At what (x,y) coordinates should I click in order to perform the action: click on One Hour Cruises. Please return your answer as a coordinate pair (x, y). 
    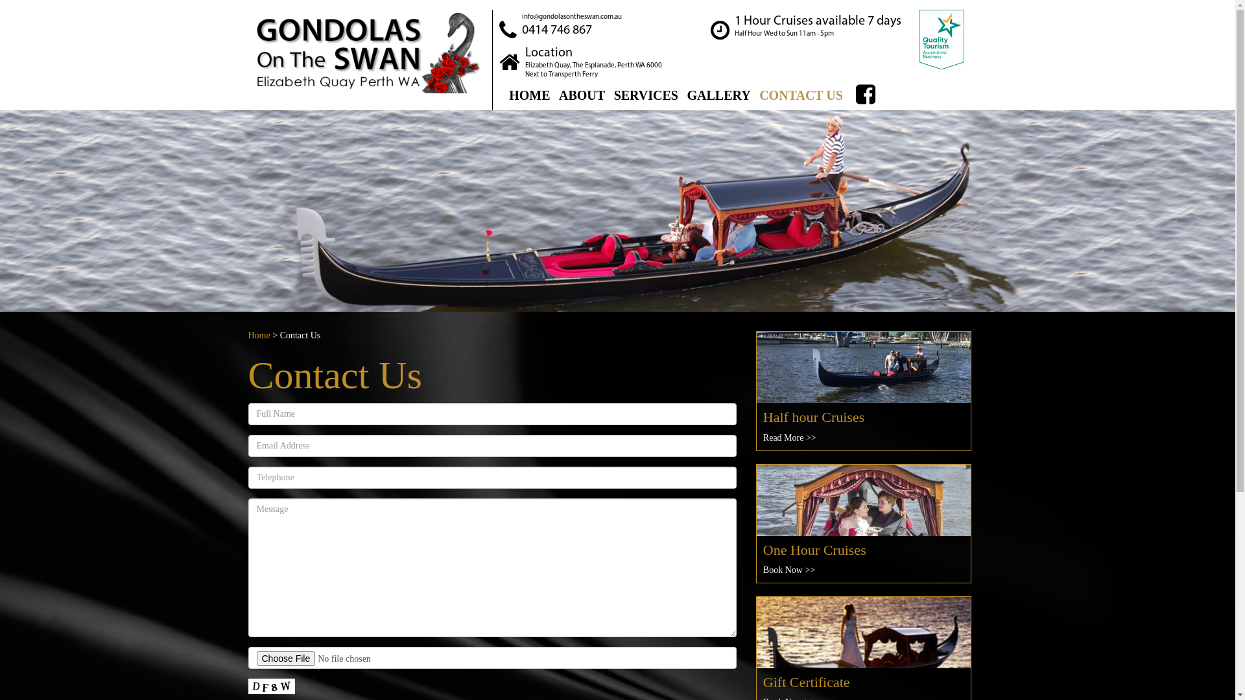
    Looking at the image, I should click on (864, 559).